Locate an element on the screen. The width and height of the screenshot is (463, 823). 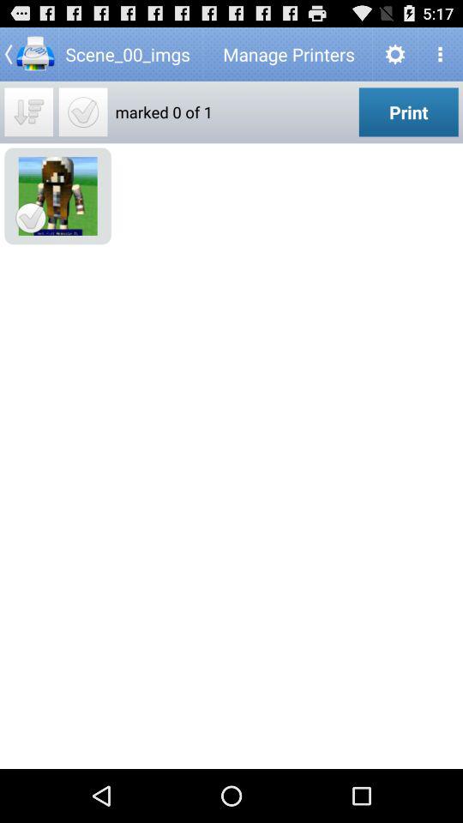
turn on the app next to the marked 0 of is located at coordinates (82, 111).